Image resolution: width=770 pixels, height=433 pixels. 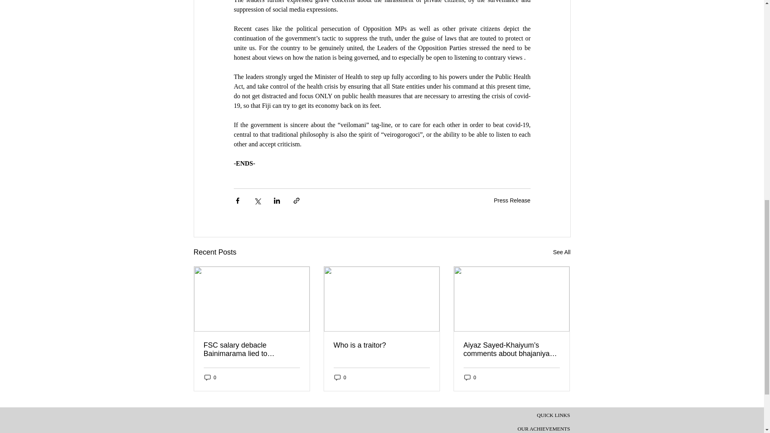 What do you see at coordinates (381, 345) in the screenshot?
I see `Who is a traitor?` at bounding box center [381, 345].